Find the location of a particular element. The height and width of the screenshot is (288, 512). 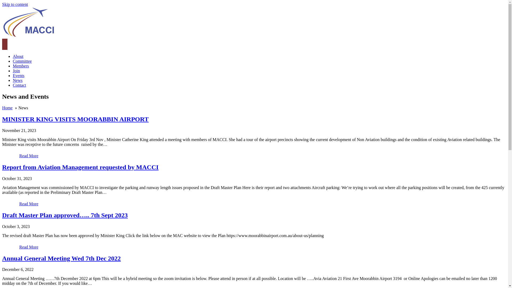

Skip to content is located at coordinates (15, 4).